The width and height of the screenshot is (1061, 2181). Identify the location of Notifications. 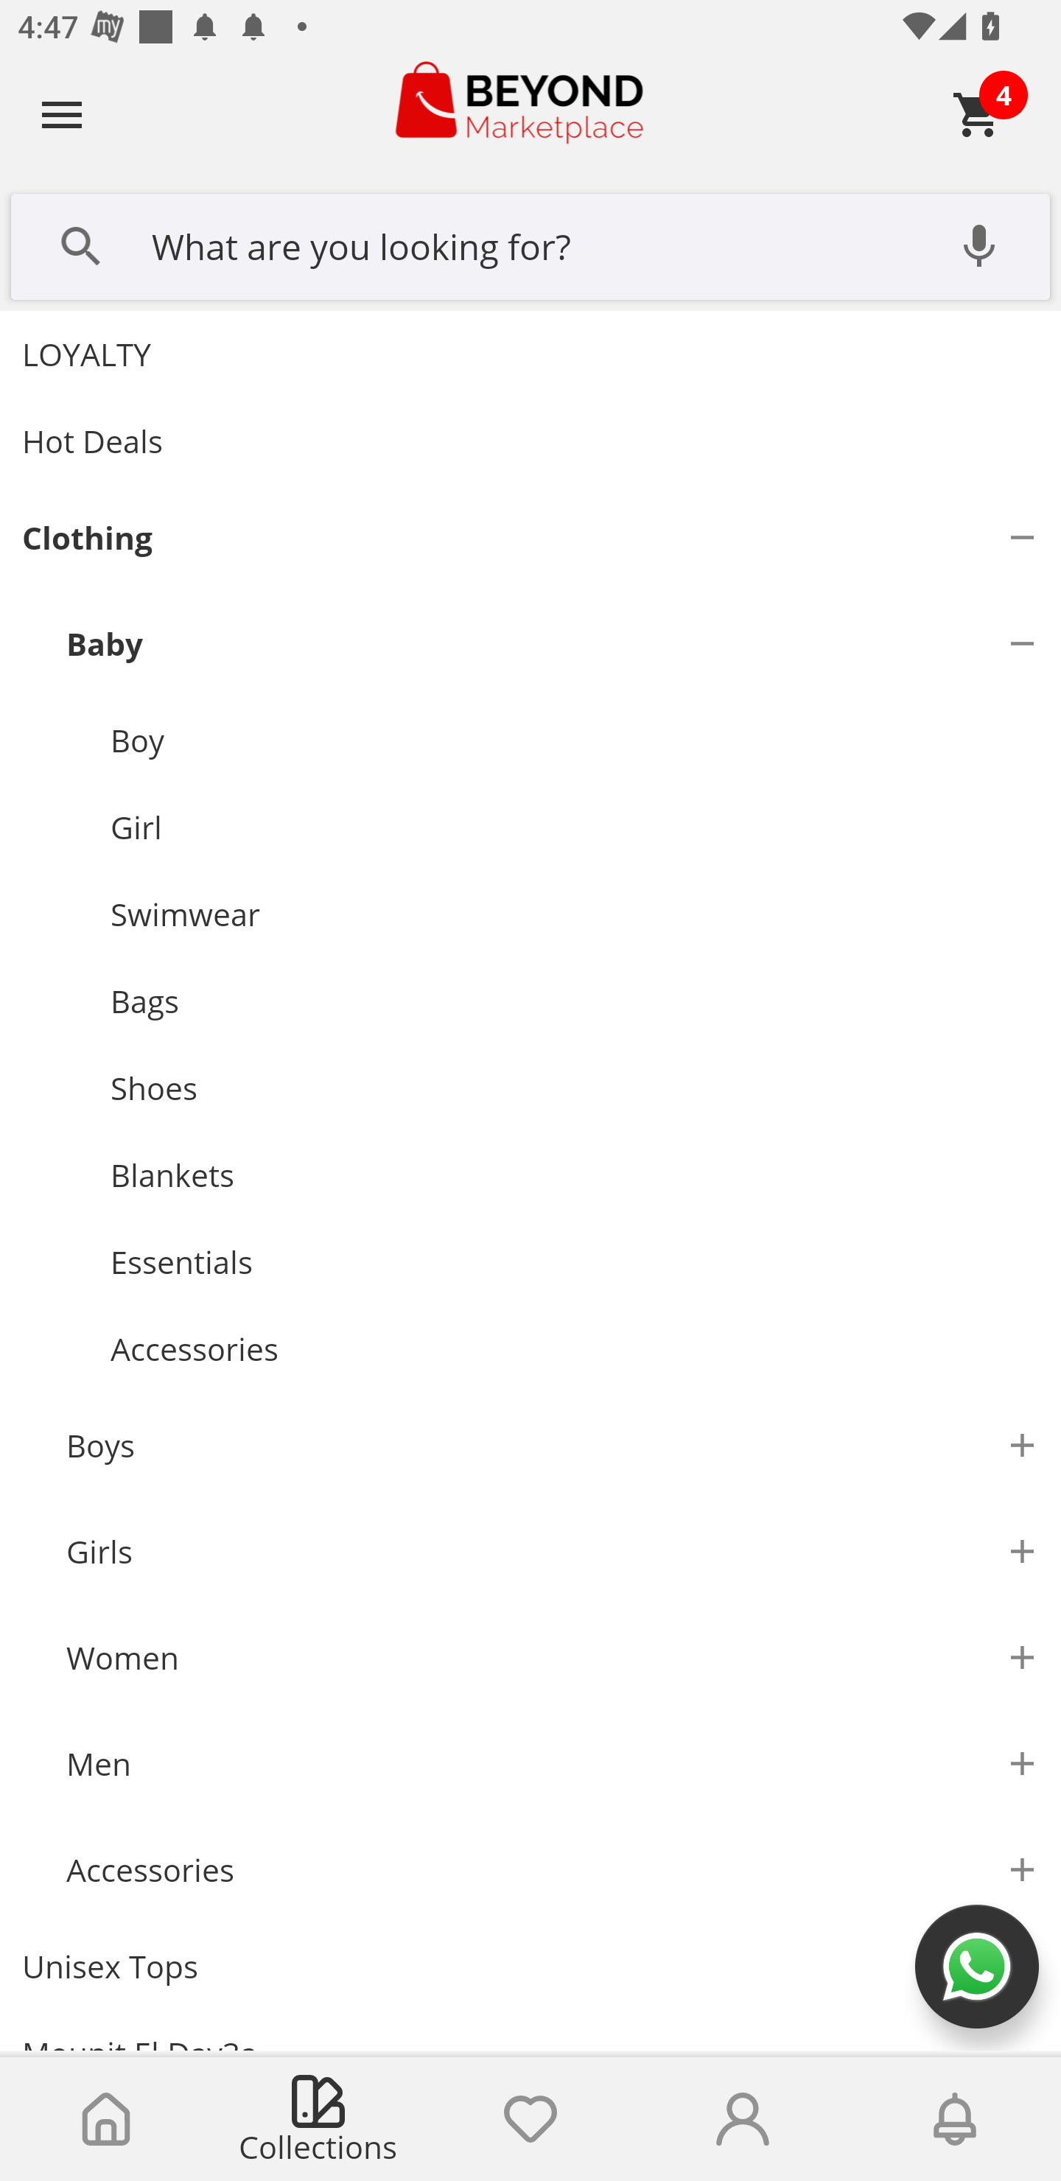
(955, 2119).